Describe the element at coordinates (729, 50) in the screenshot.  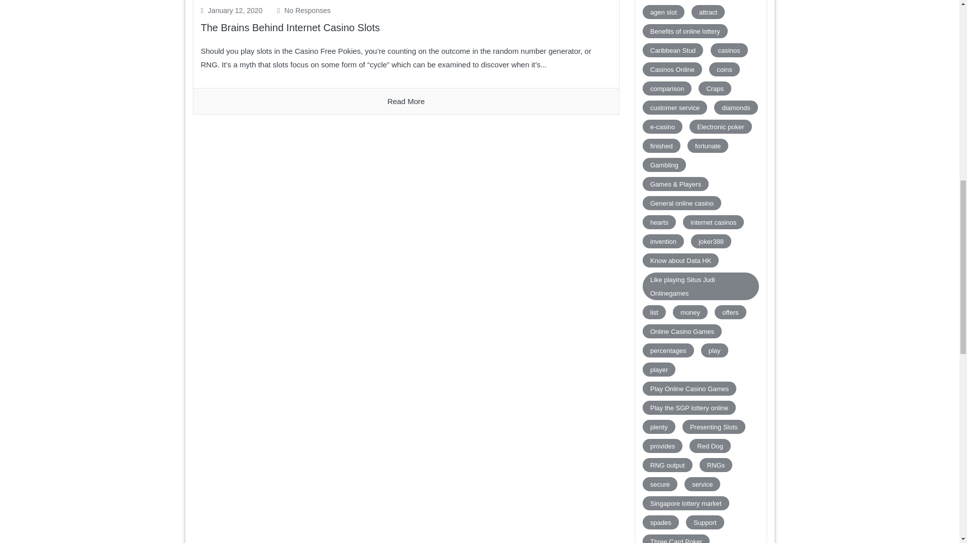
I see `casinos` at that location.